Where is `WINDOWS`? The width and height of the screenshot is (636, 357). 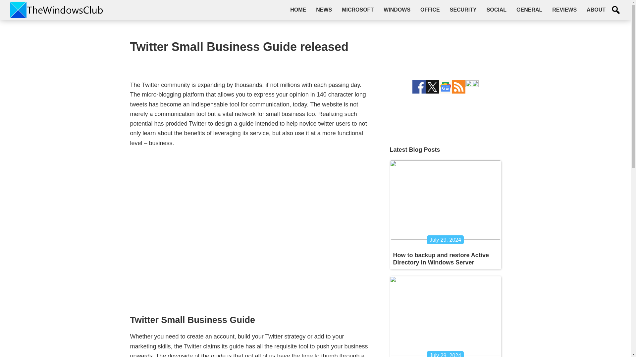 WINDOWS is located at coordinates (397, 10).